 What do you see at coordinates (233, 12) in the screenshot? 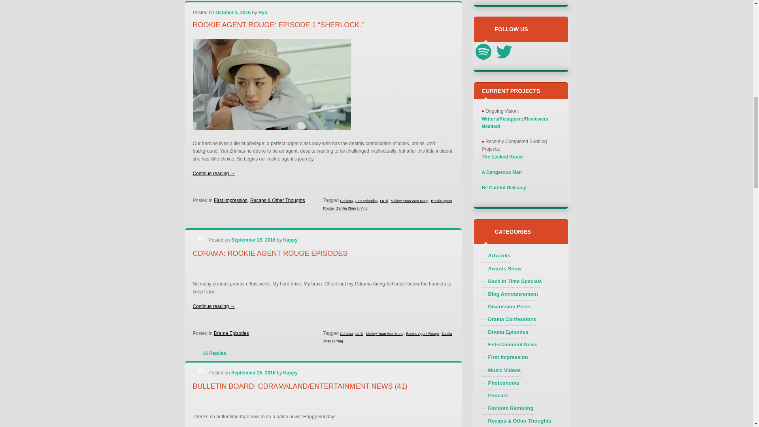
I see `4:43 am` at bounding box center [233, 12].